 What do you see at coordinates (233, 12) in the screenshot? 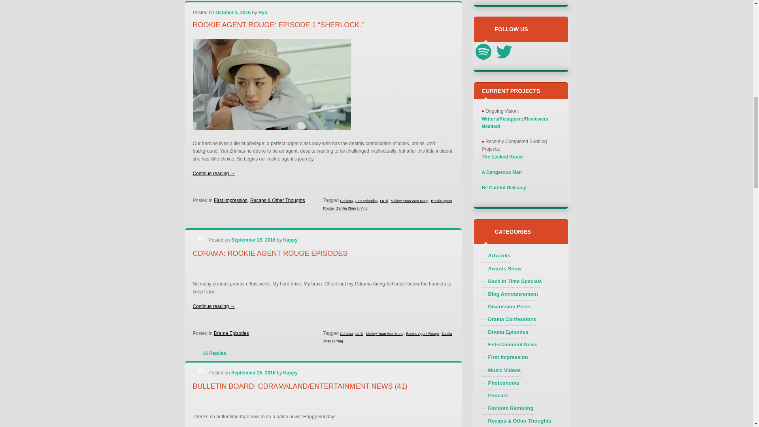
I see `4:43 am` at bounding box center [233, 12].